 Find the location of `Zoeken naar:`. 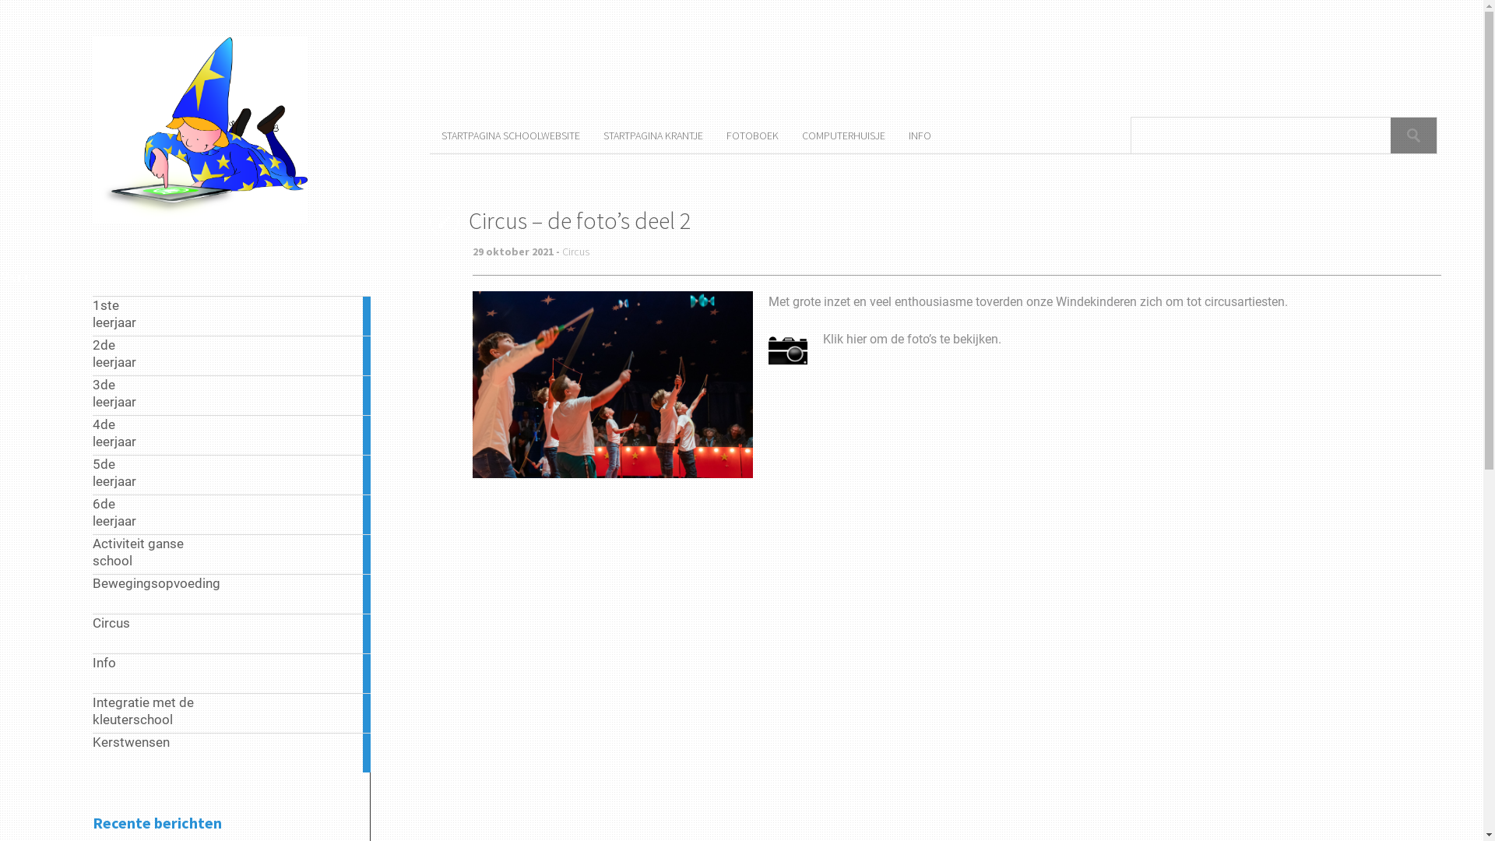

Zoeken naar: is located at coordinates (1261, 135).